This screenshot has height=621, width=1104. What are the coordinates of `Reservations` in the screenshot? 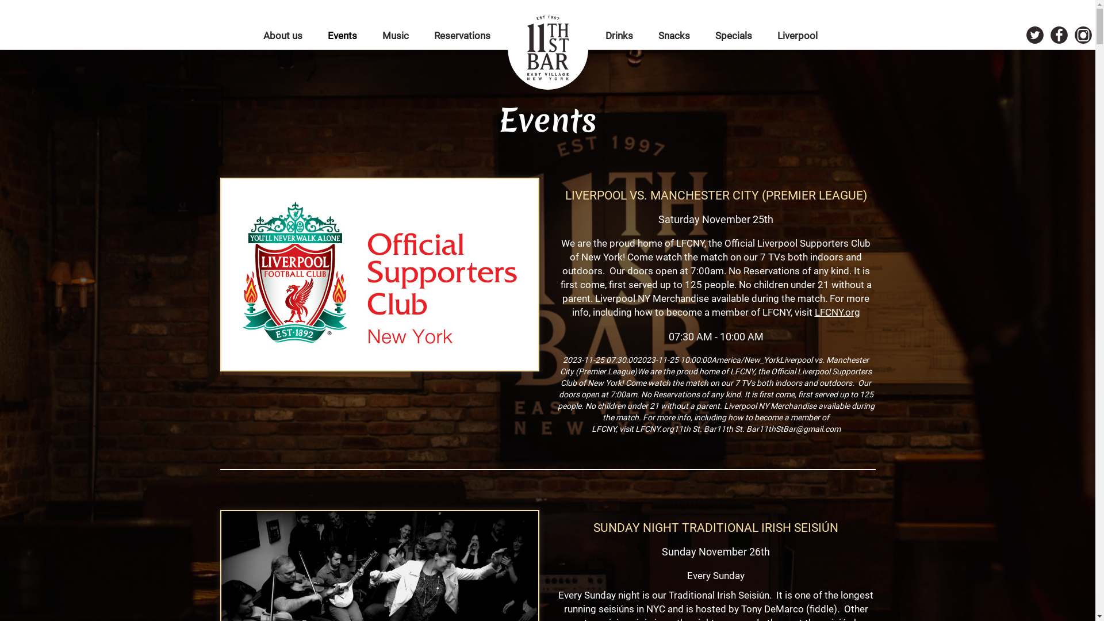 It's located at (462, 36).